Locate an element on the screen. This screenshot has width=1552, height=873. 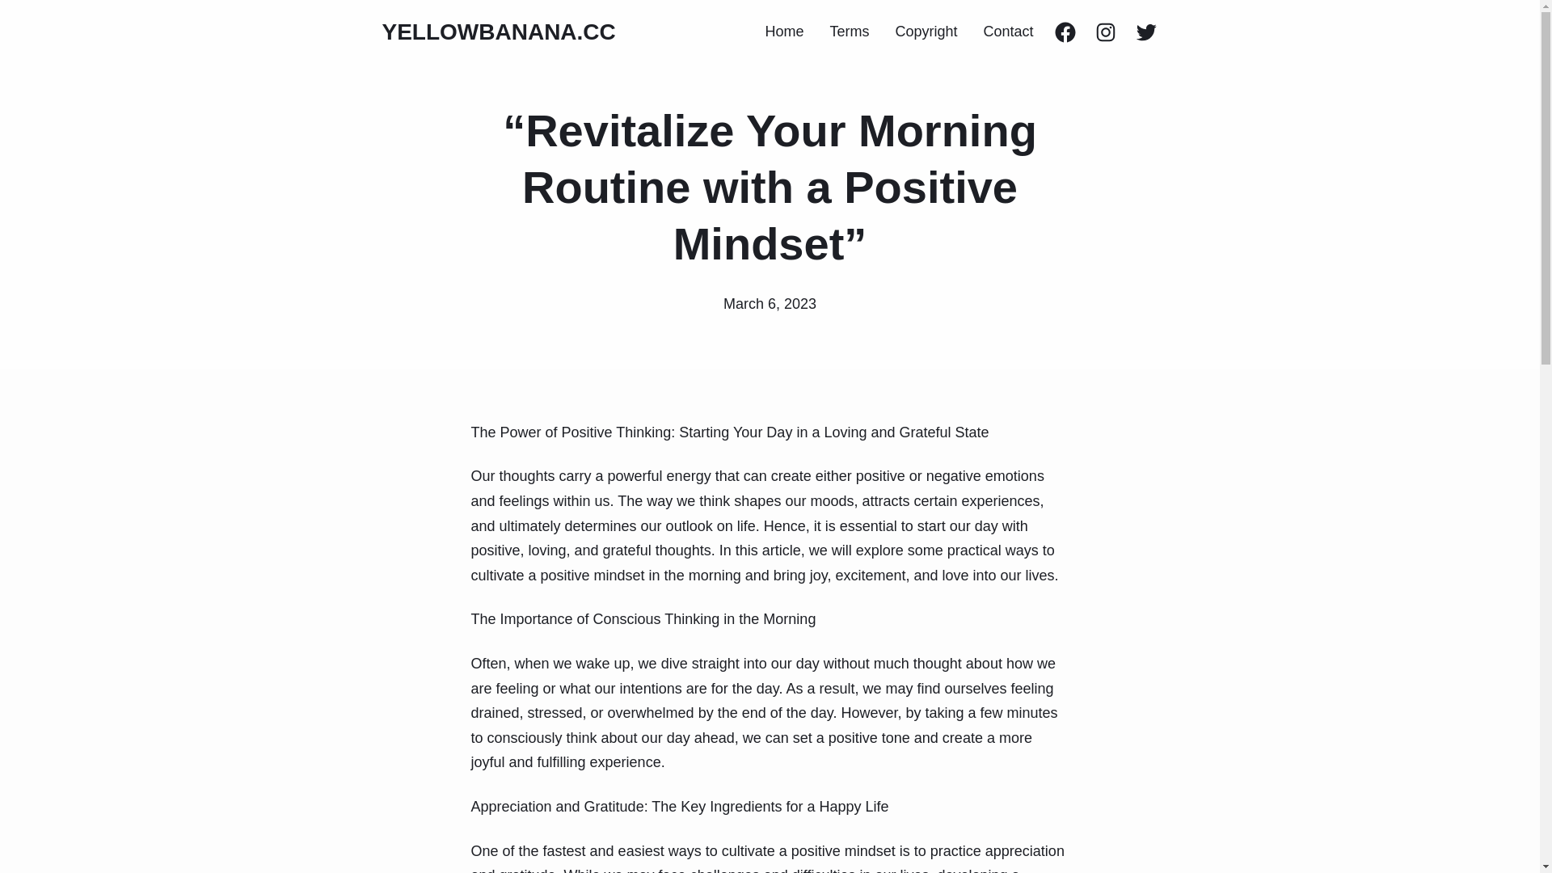
Twitter is located at coordinates (1145, 32).